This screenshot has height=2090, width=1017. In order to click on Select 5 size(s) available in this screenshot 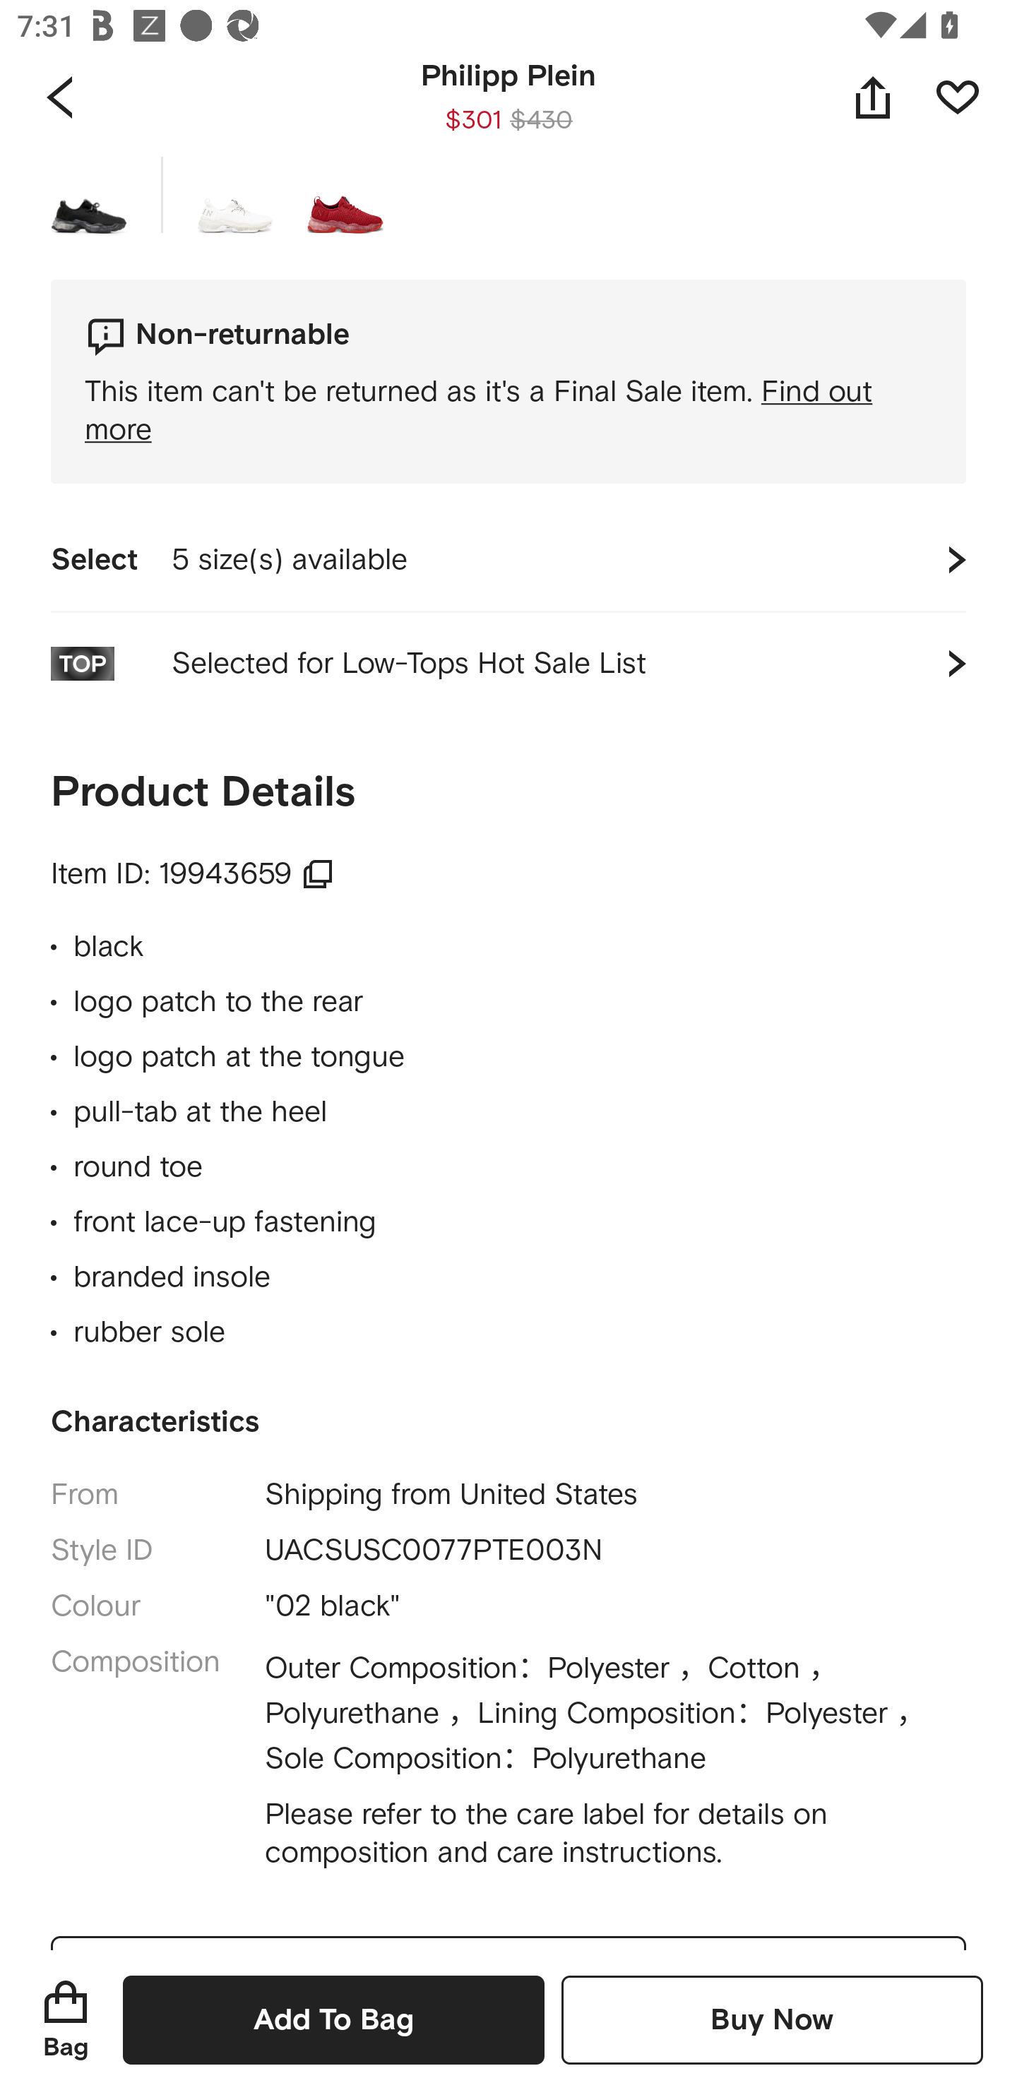, I will do `click(509, 560)`.